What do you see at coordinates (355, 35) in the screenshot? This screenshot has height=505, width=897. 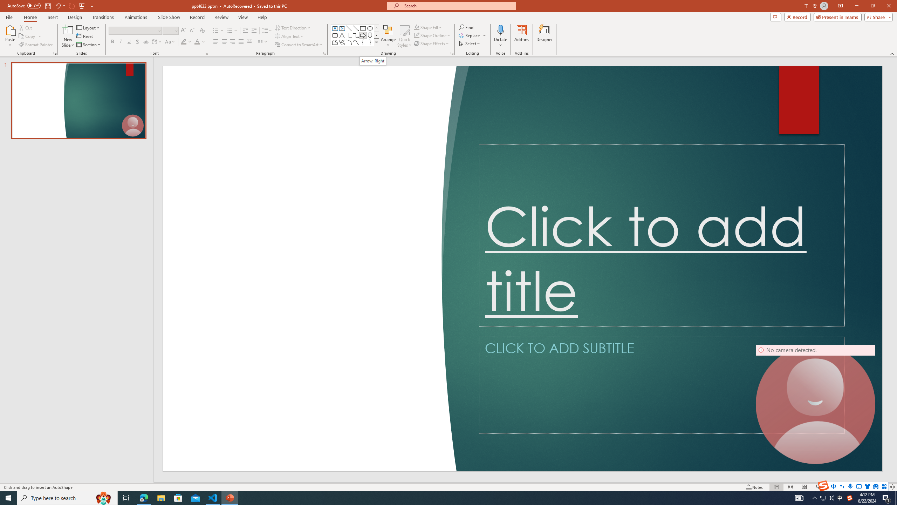 I see `AutomationID: ShapesInsertGallery` at bounding box center [355, 35].